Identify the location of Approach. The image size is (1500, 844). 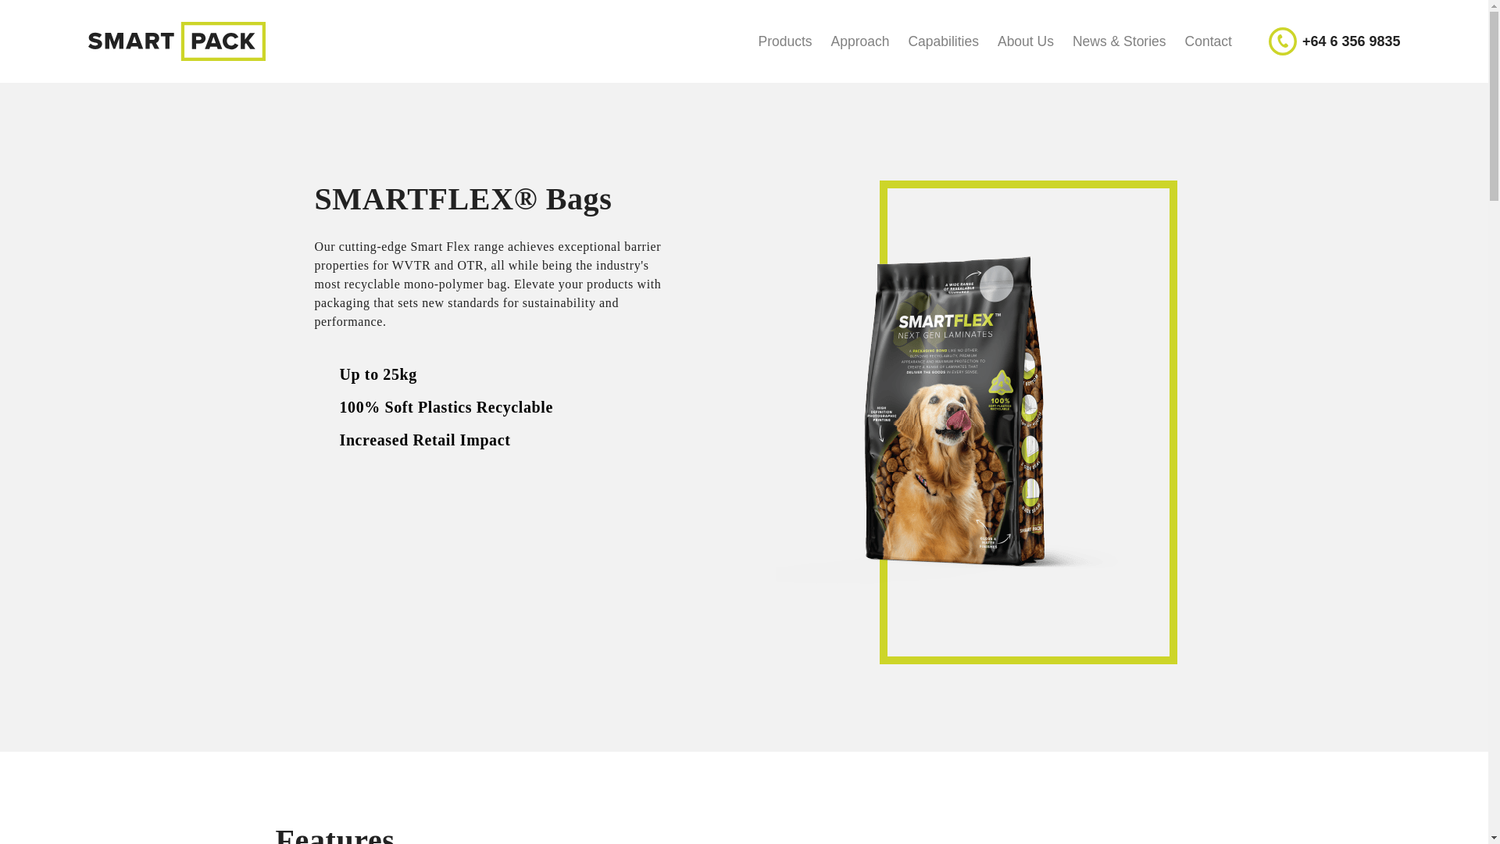
(860, 41).